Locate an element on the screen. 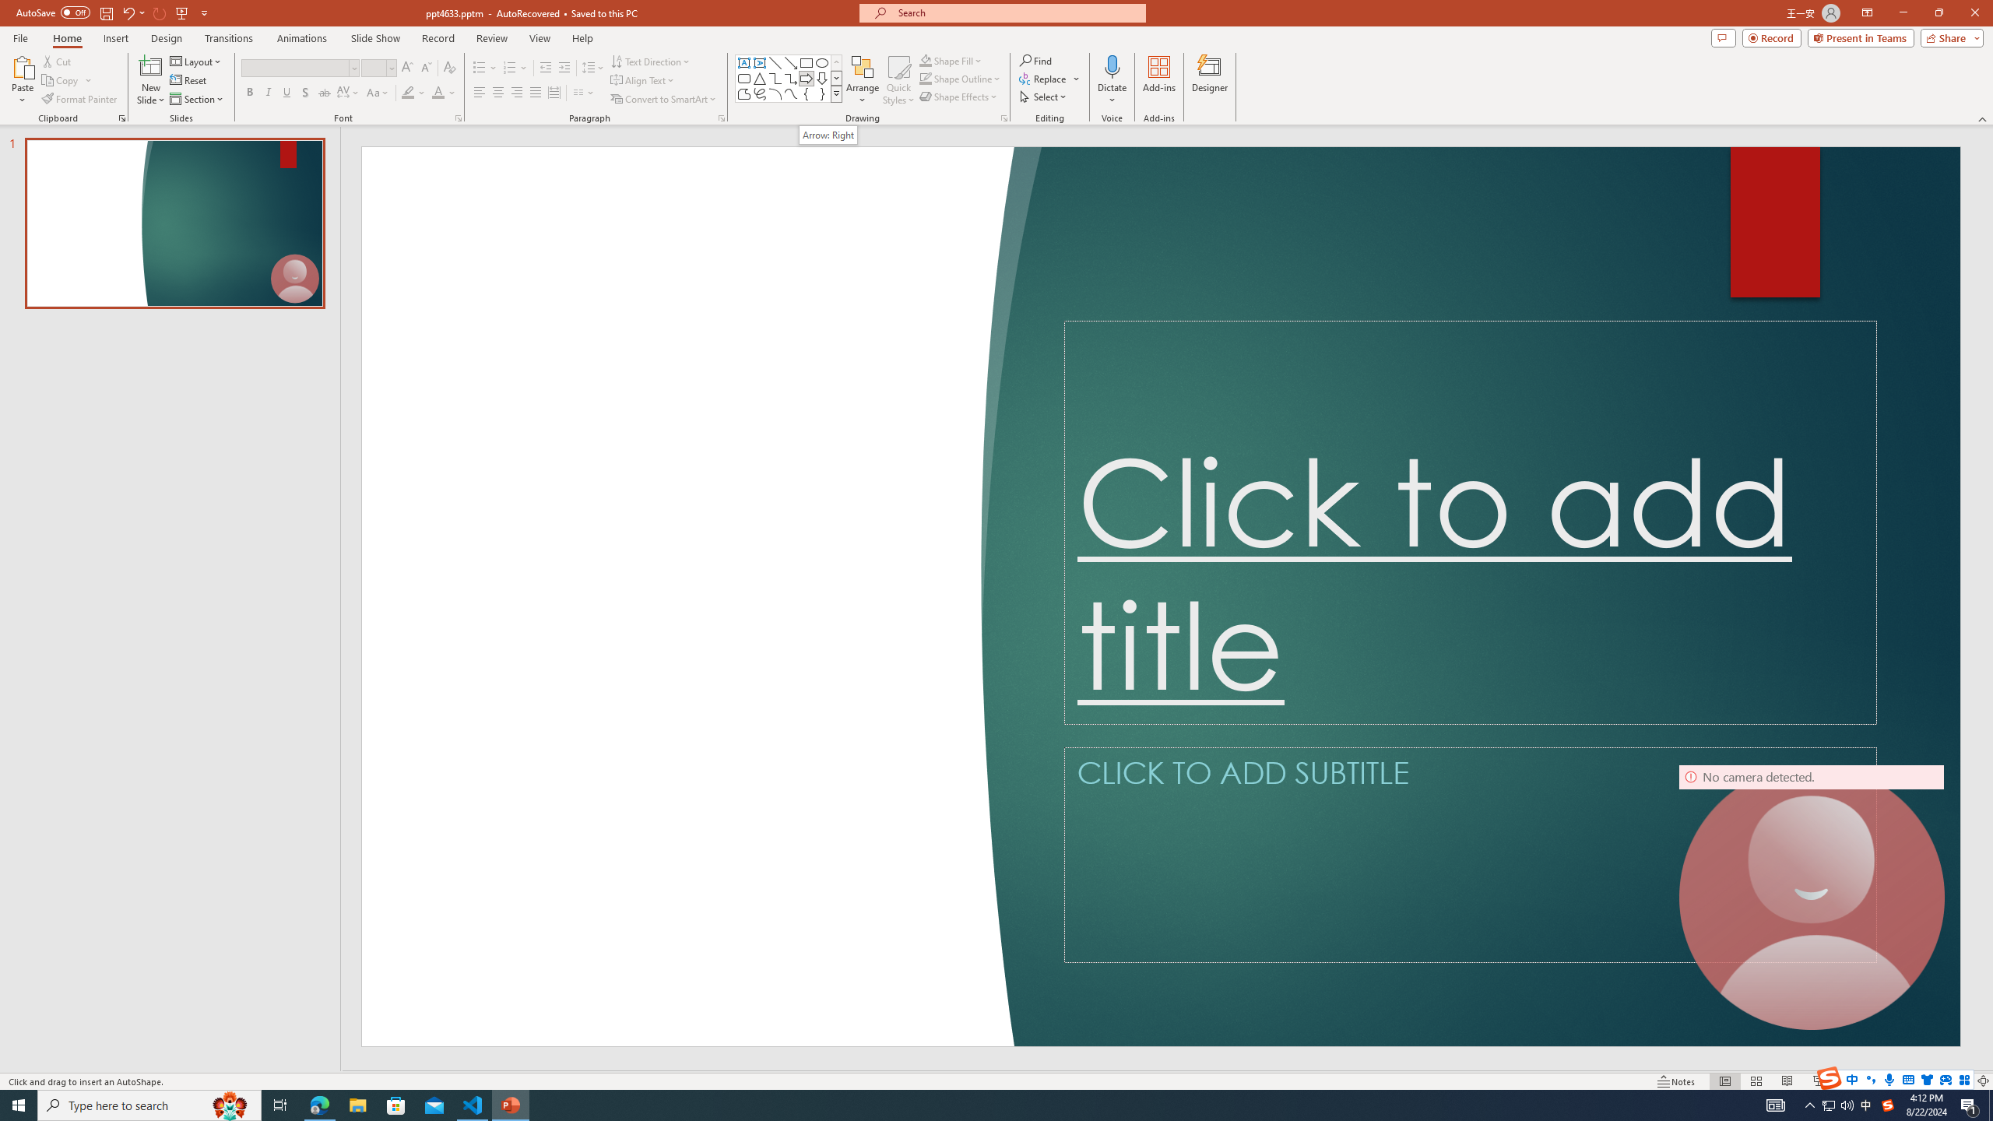 The height and width of the screenshot is (1121, 1993). Arrange is located at coordinates (863, 80).